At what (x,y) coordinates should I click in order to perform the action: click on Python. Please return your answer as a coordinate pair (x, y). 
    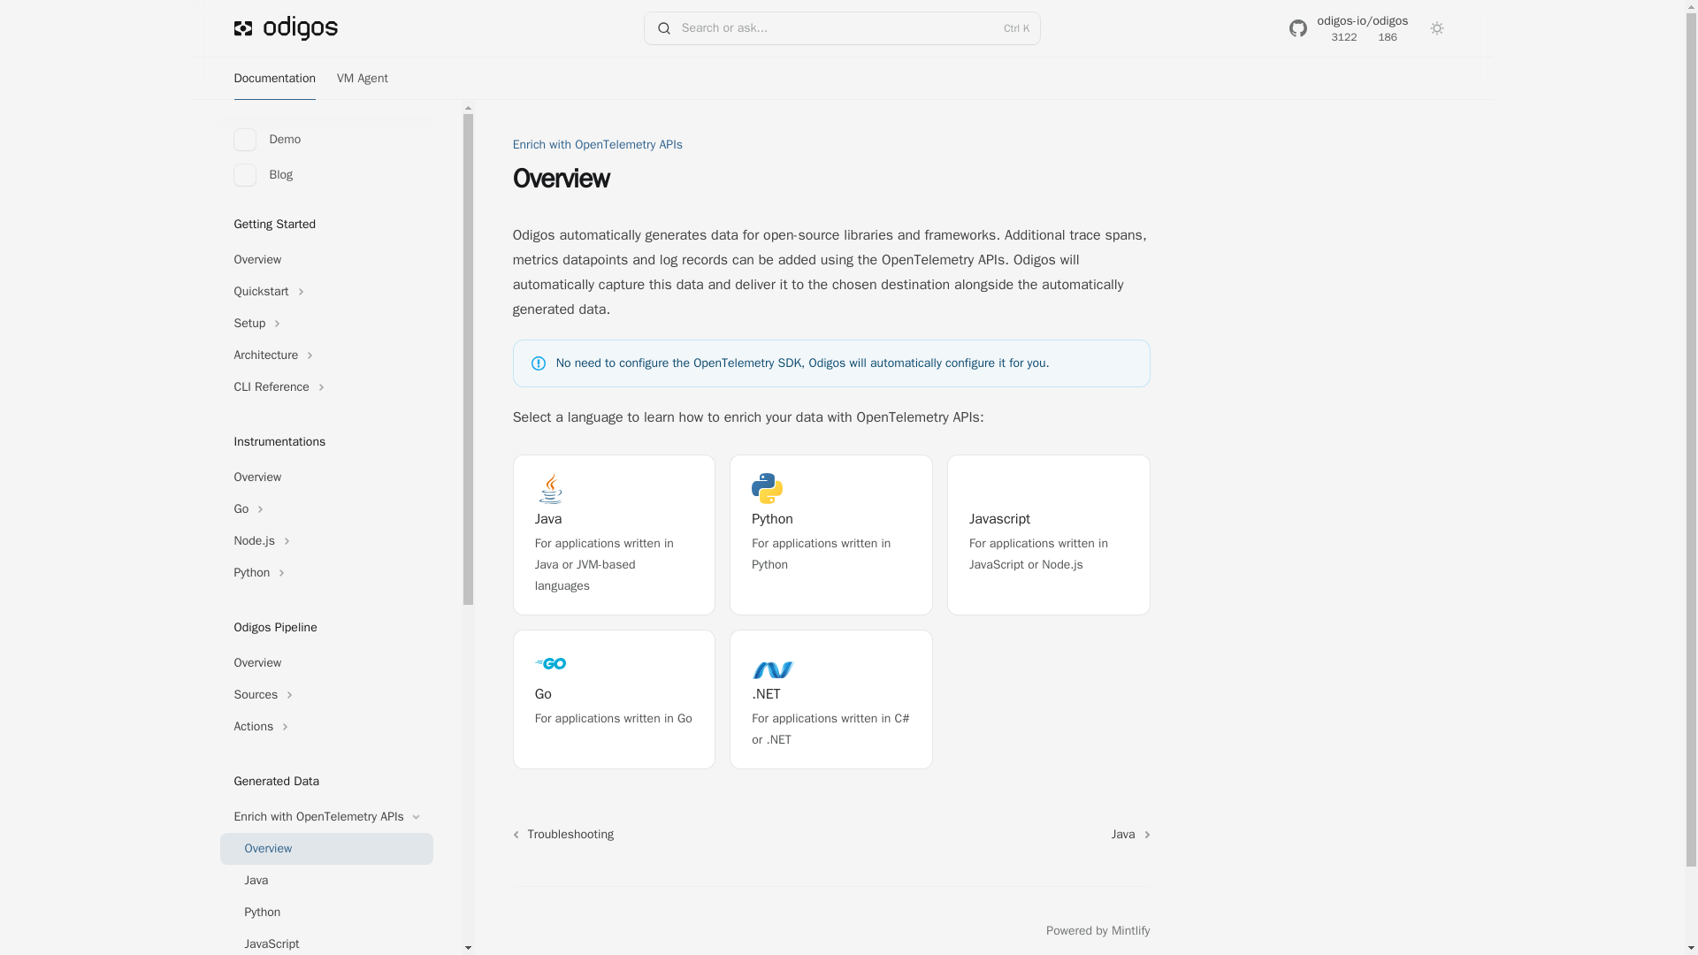
    Looking at the image, I should click on (325, 913).